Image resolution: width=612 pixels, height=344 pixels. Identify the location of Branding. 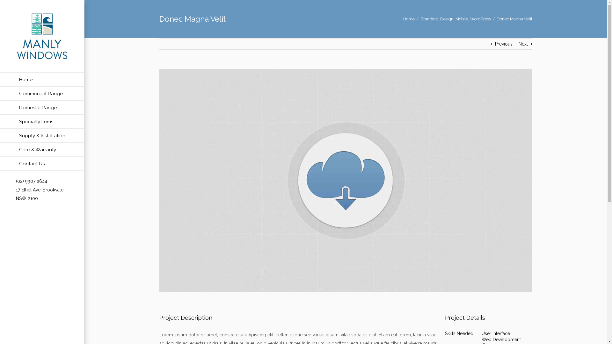
(429, 19).